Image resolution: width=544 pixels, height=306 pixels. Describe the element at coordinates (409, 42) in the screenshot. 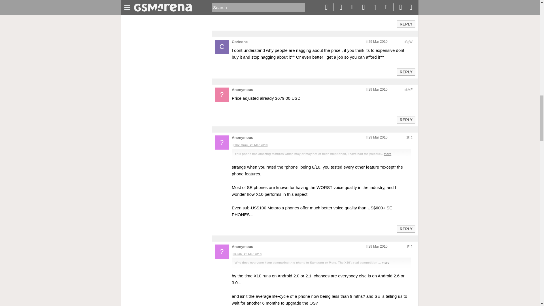

I see `Encoded anonymized location` at that location.